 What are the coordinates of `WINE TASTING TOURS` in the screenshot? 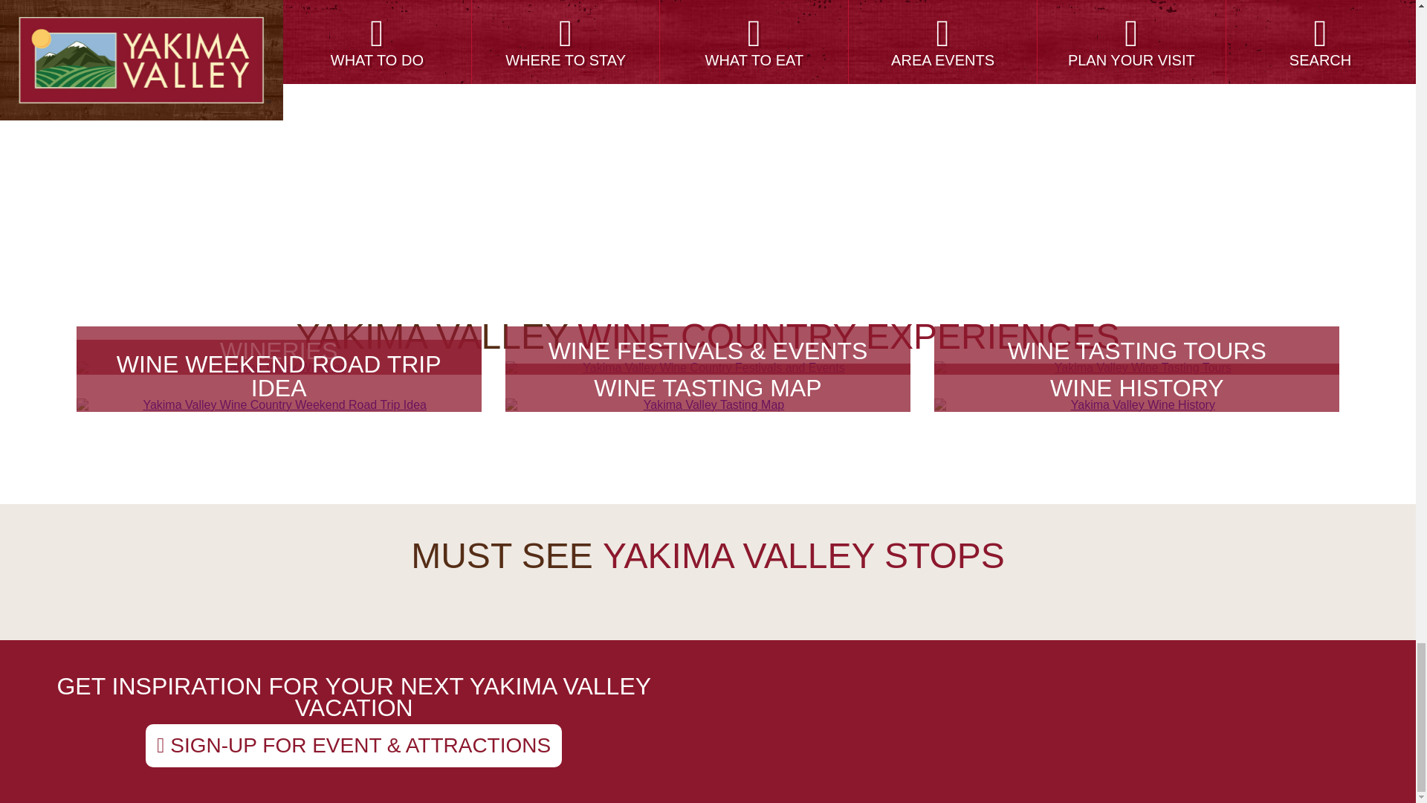 It's located at (1137, 368).